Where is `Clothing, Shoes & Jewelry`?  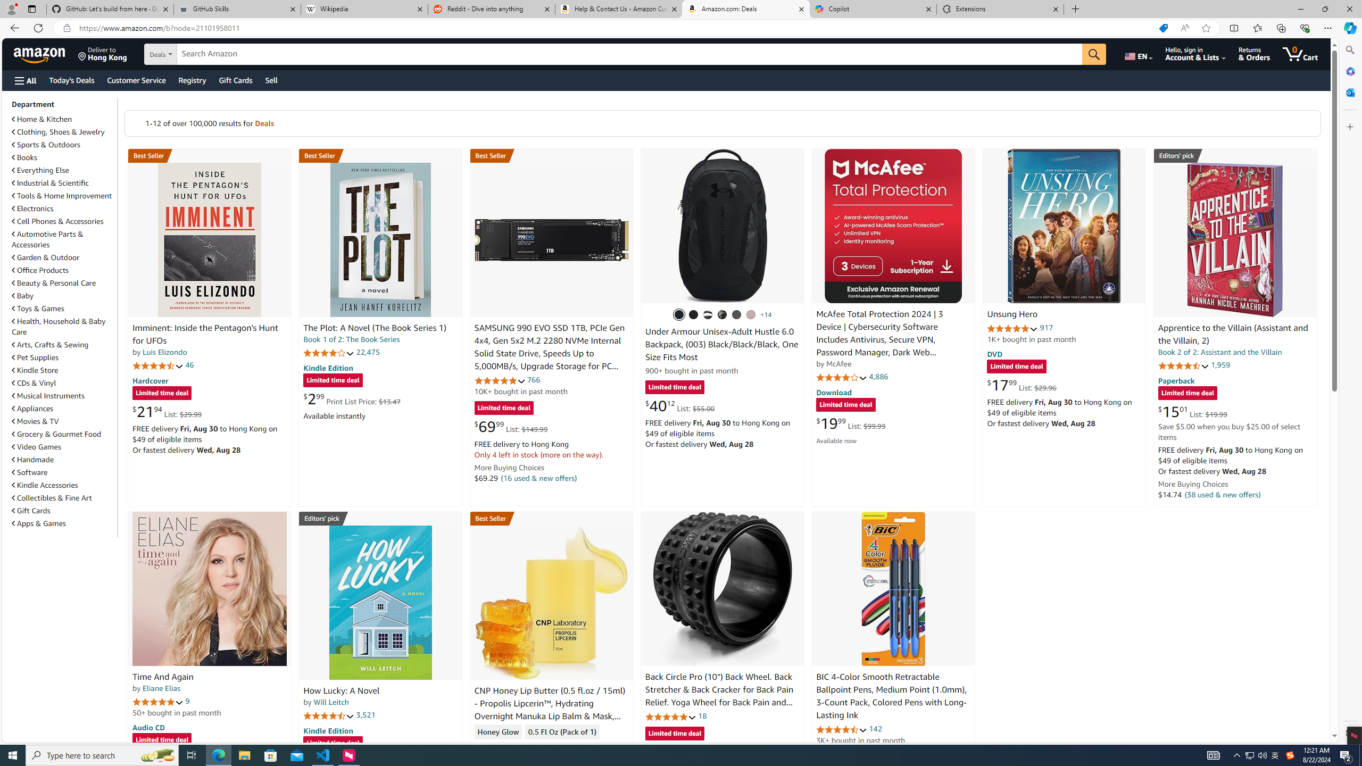
Clothing, Shoes & Jewelry is located at coordinates (63, 131).